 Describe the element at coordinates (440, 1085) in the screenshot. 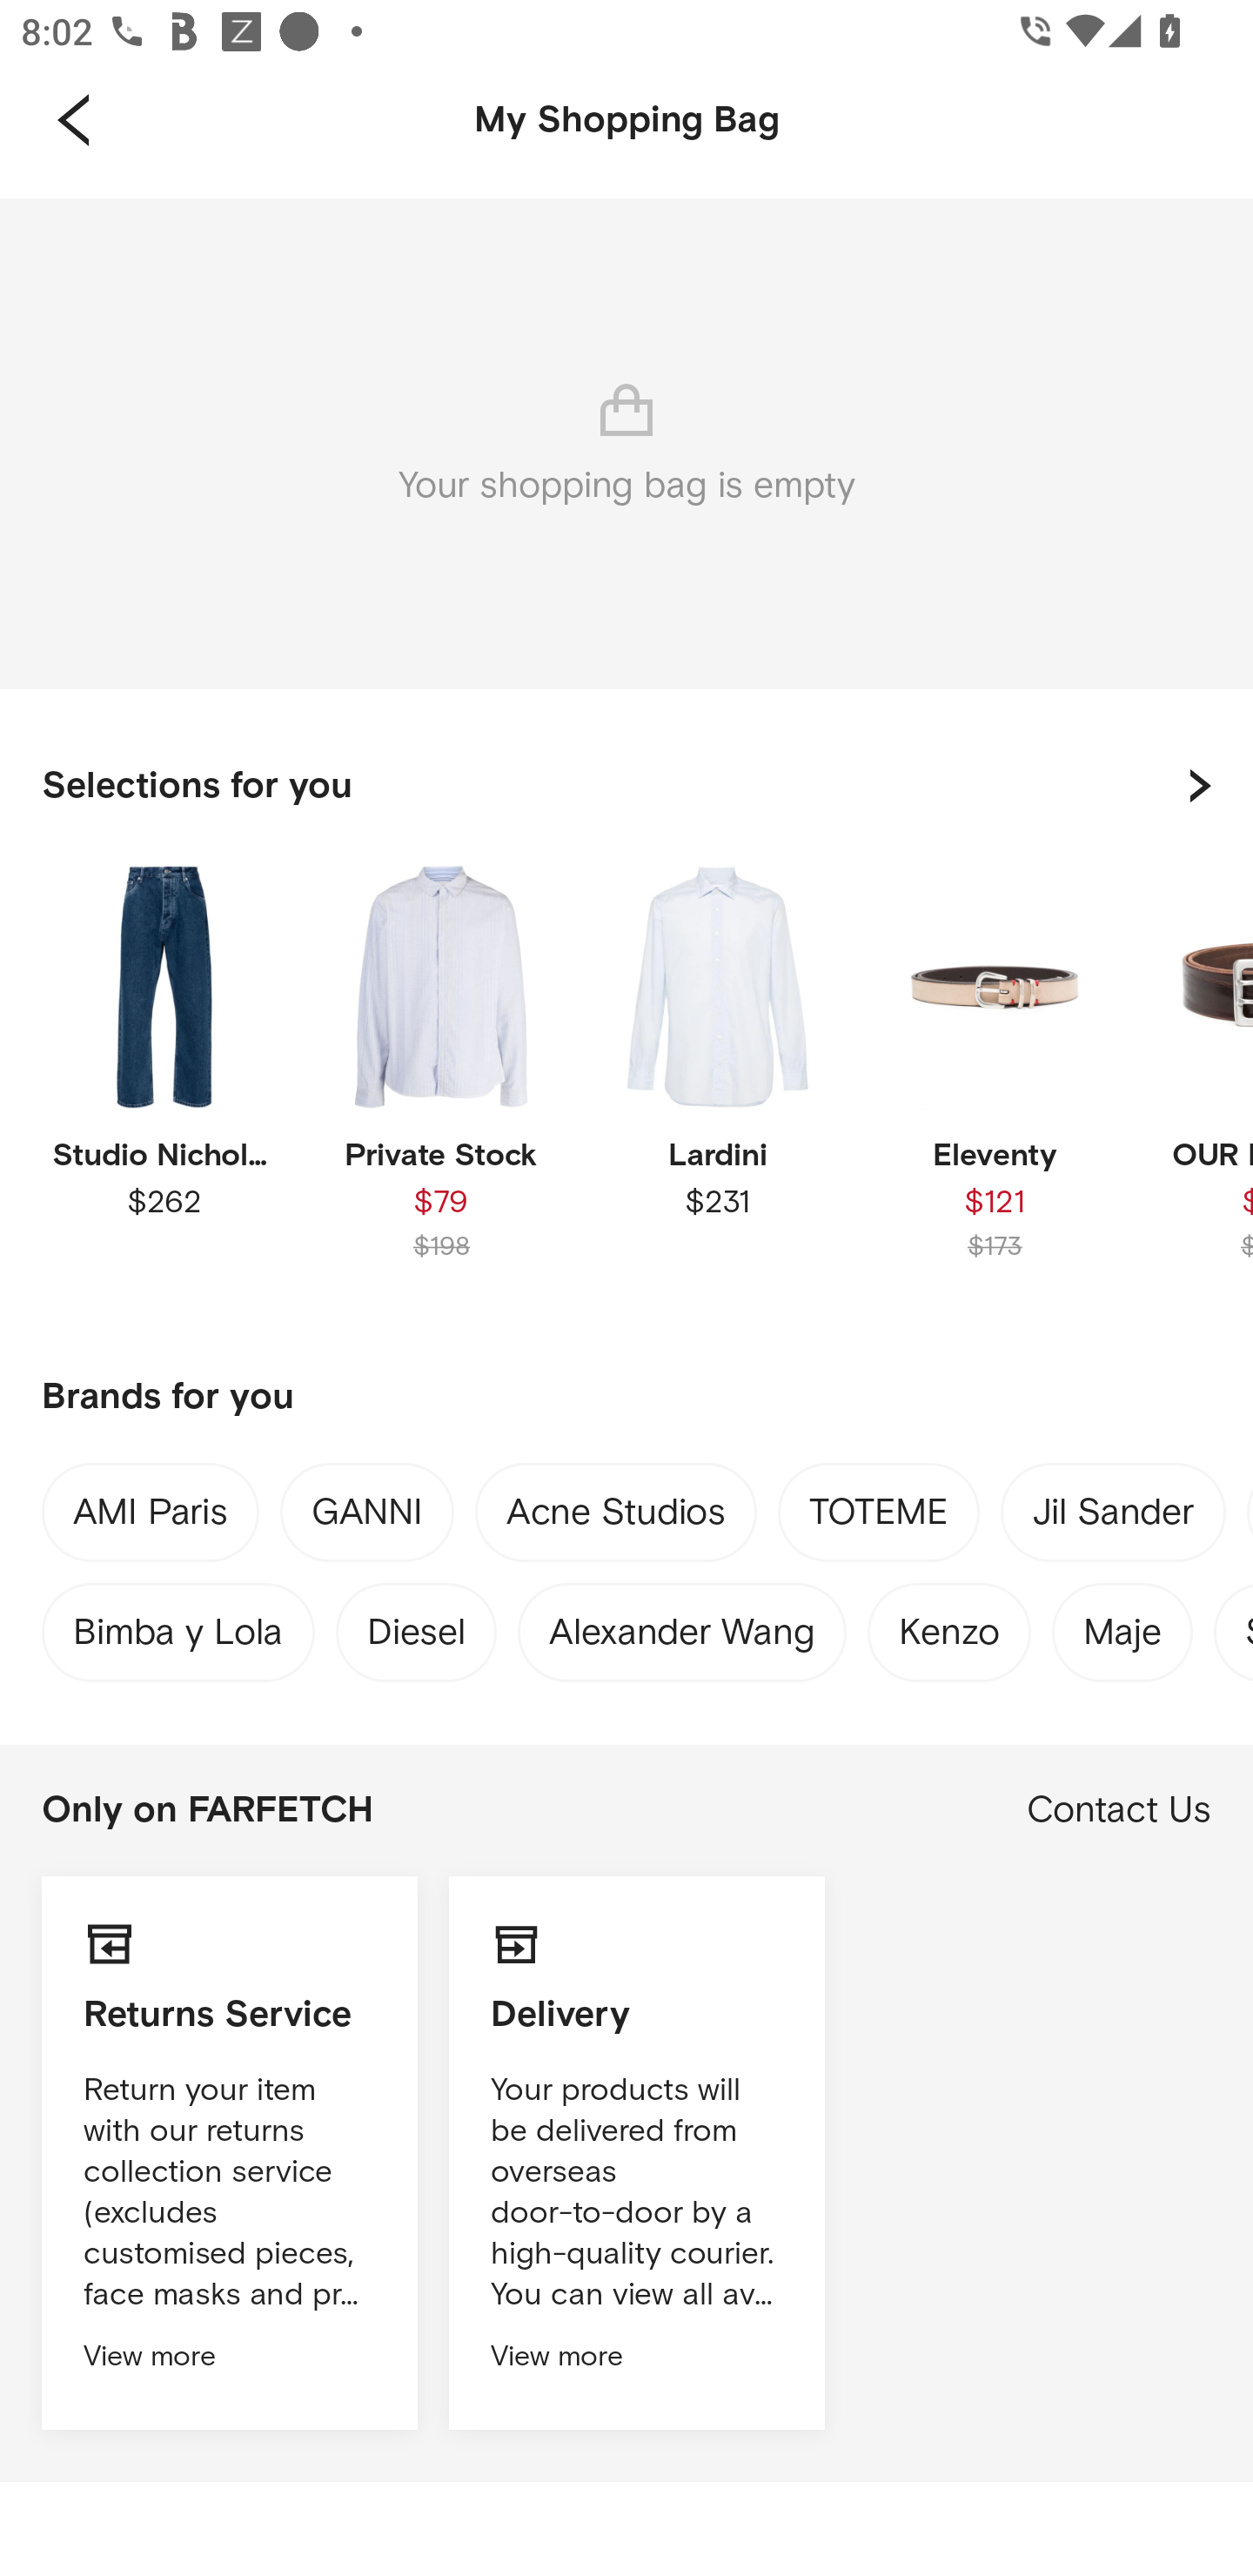

I see `Private Stock $79 $198` at that location.